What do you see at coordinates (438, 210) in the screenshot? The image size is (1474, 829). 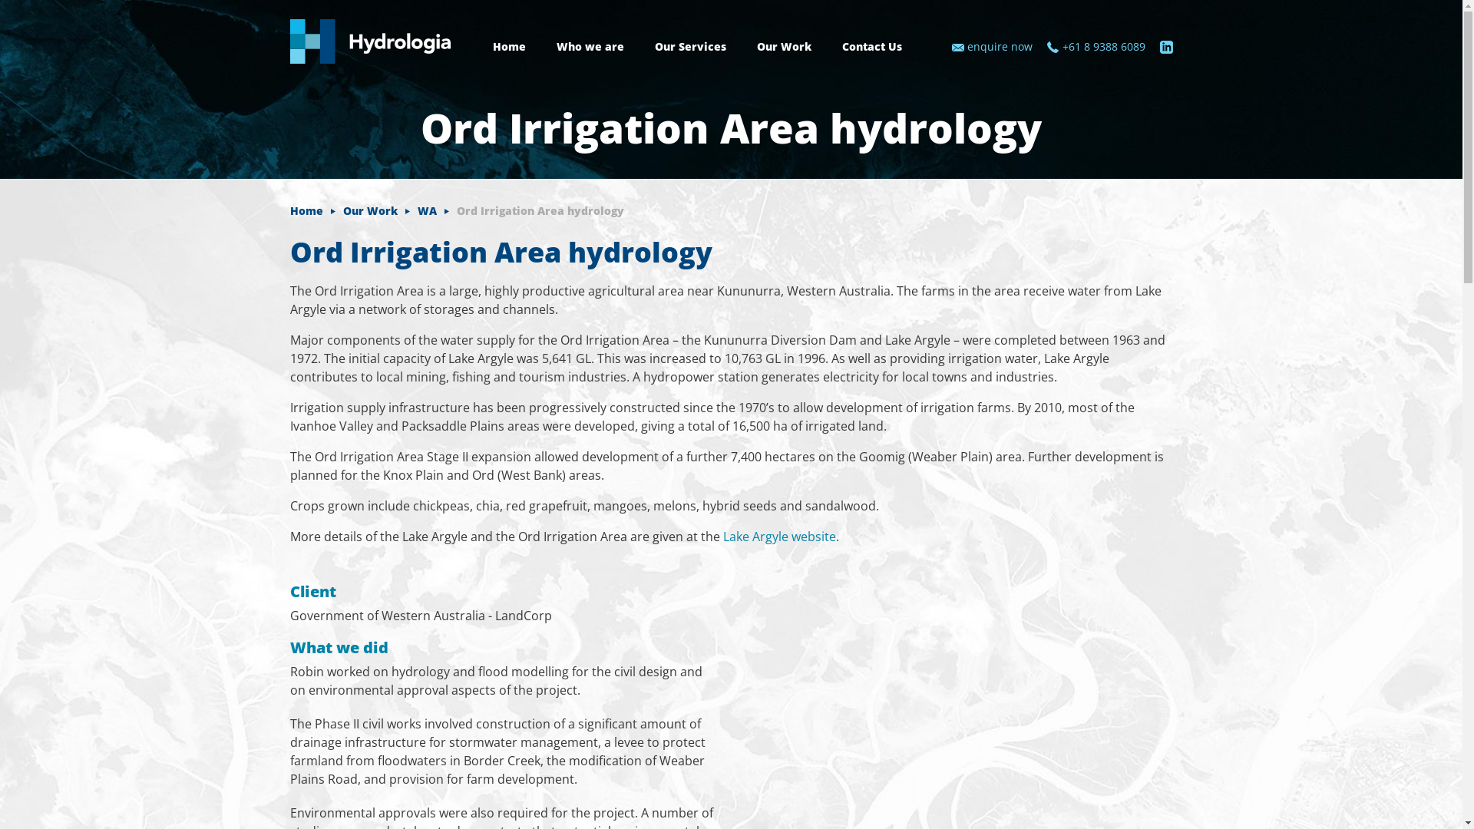 I see `WA` at bounding box center [438, 210].